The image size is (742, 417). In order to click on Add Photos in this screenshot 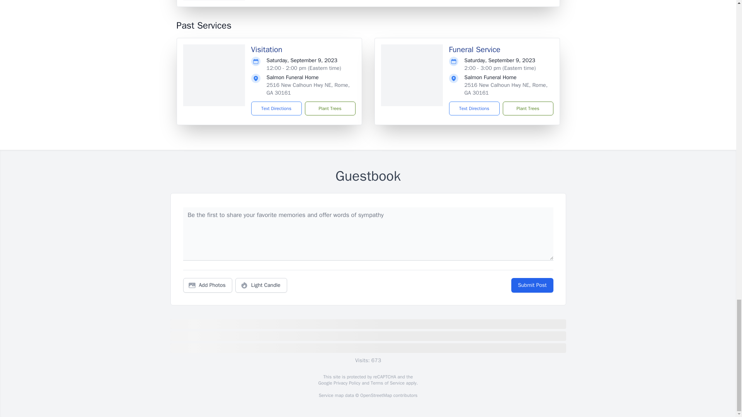, I will do `click(208, 285)`.